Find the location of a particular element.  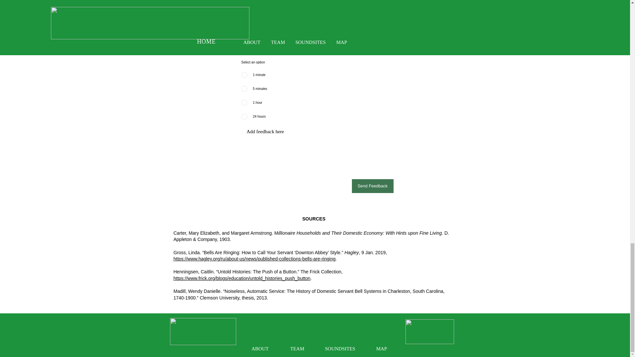

soundwalk at frick logos stripe.jpg is located at coordinates (203, 332).